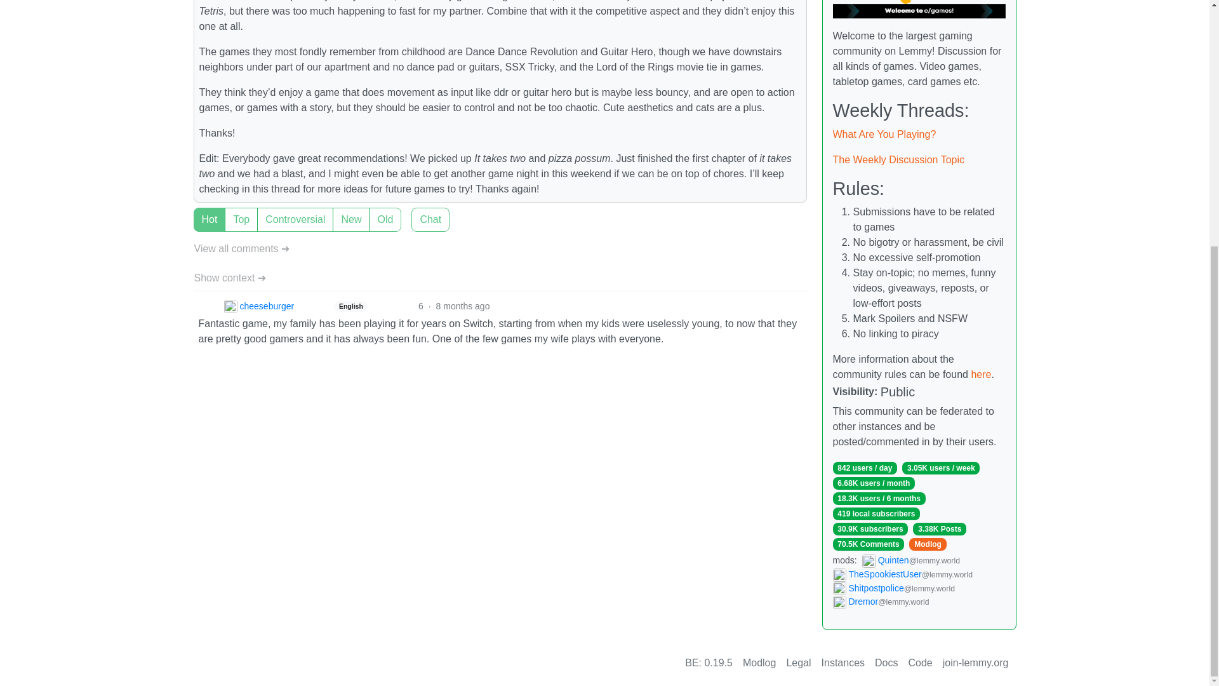 The width and height of the screenshot is (1219, 686). Describe the element at coordinates (197, 212) in the screenshot. I see `Controversial` at that location.